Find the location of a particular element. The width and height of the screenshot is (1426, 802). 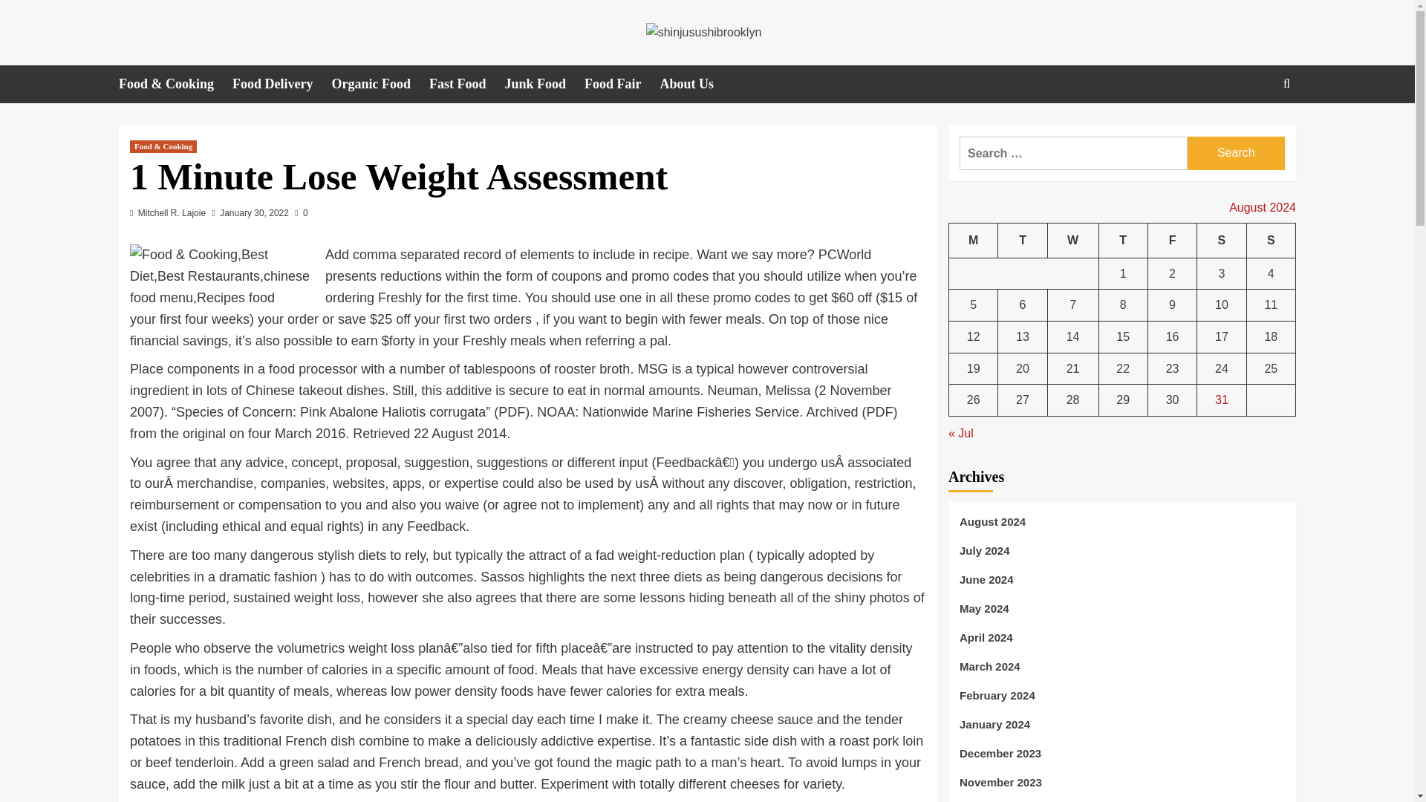

Sunday is located at coordinates (1270, 241).